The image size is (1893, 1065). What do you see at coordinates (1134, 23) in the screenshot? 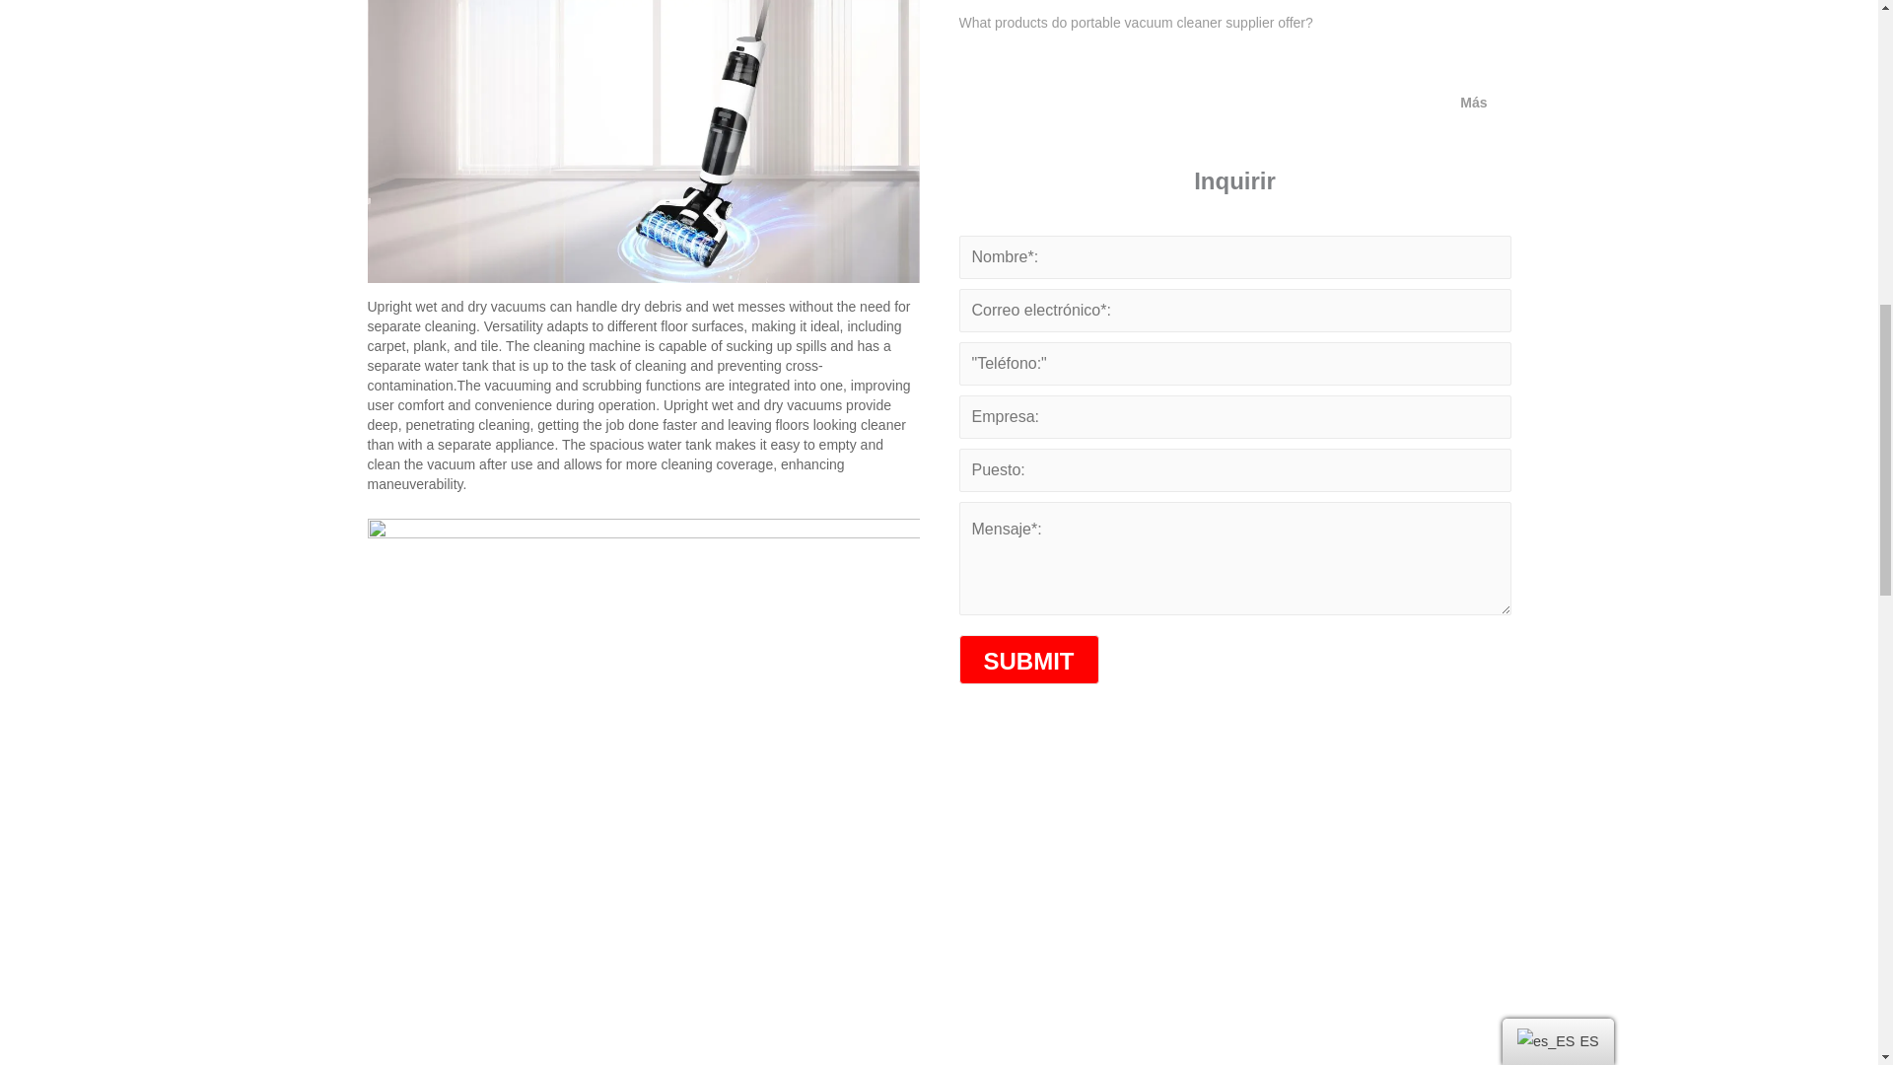
I see `What products do portable vacuum cleaner supplier offer?` at bounding box center [1134, 23].